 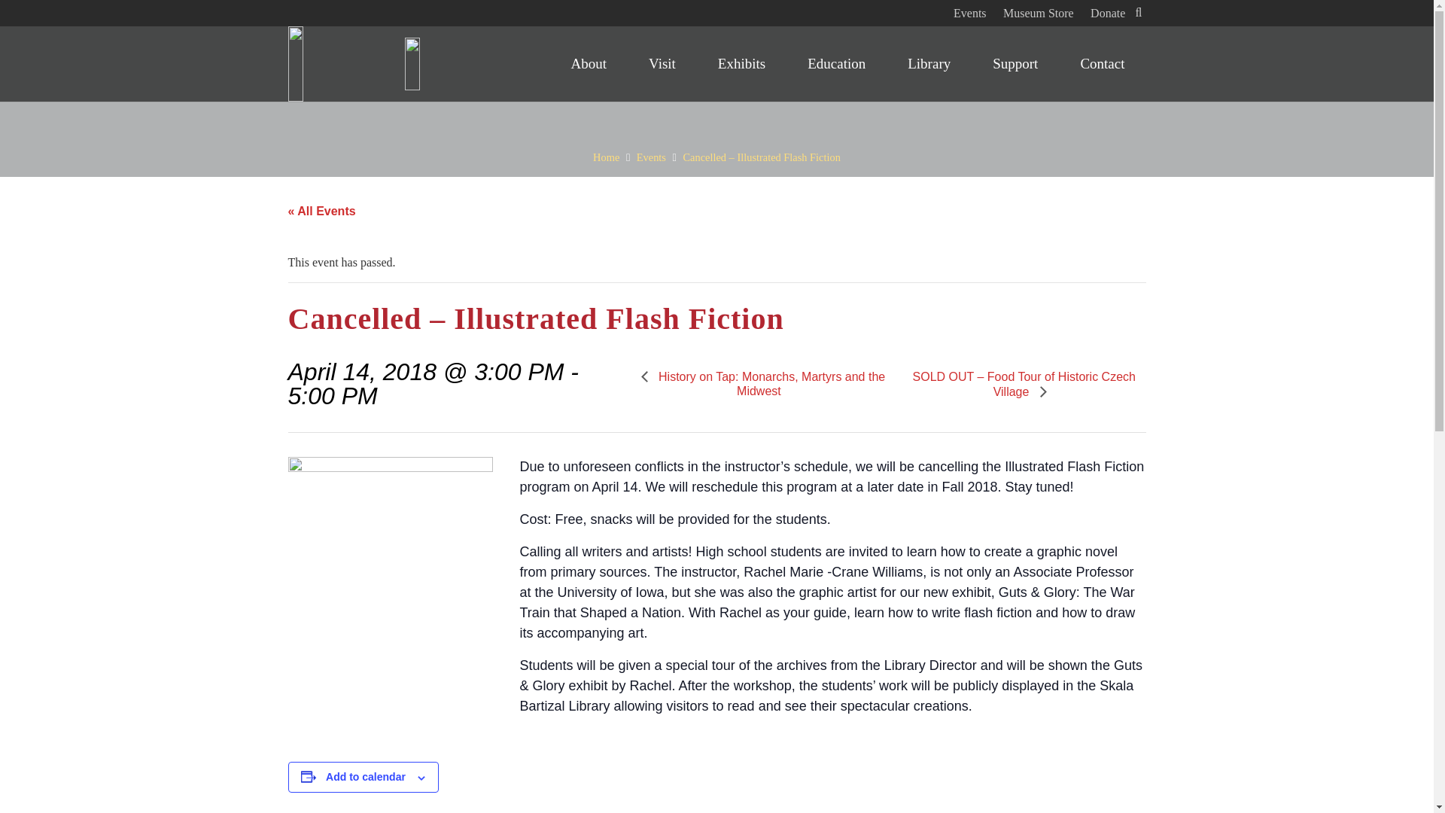 I want to click on Visit, so click(x=662, y=64).